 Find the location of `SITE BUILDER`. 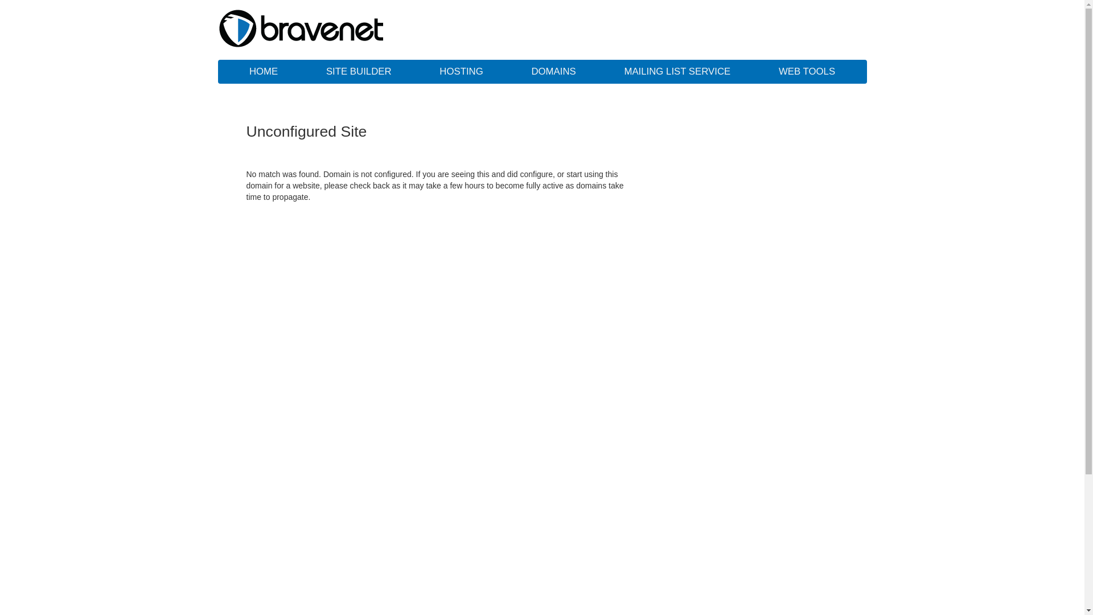

SITE BUILDER is located at coordinates (359, 72).